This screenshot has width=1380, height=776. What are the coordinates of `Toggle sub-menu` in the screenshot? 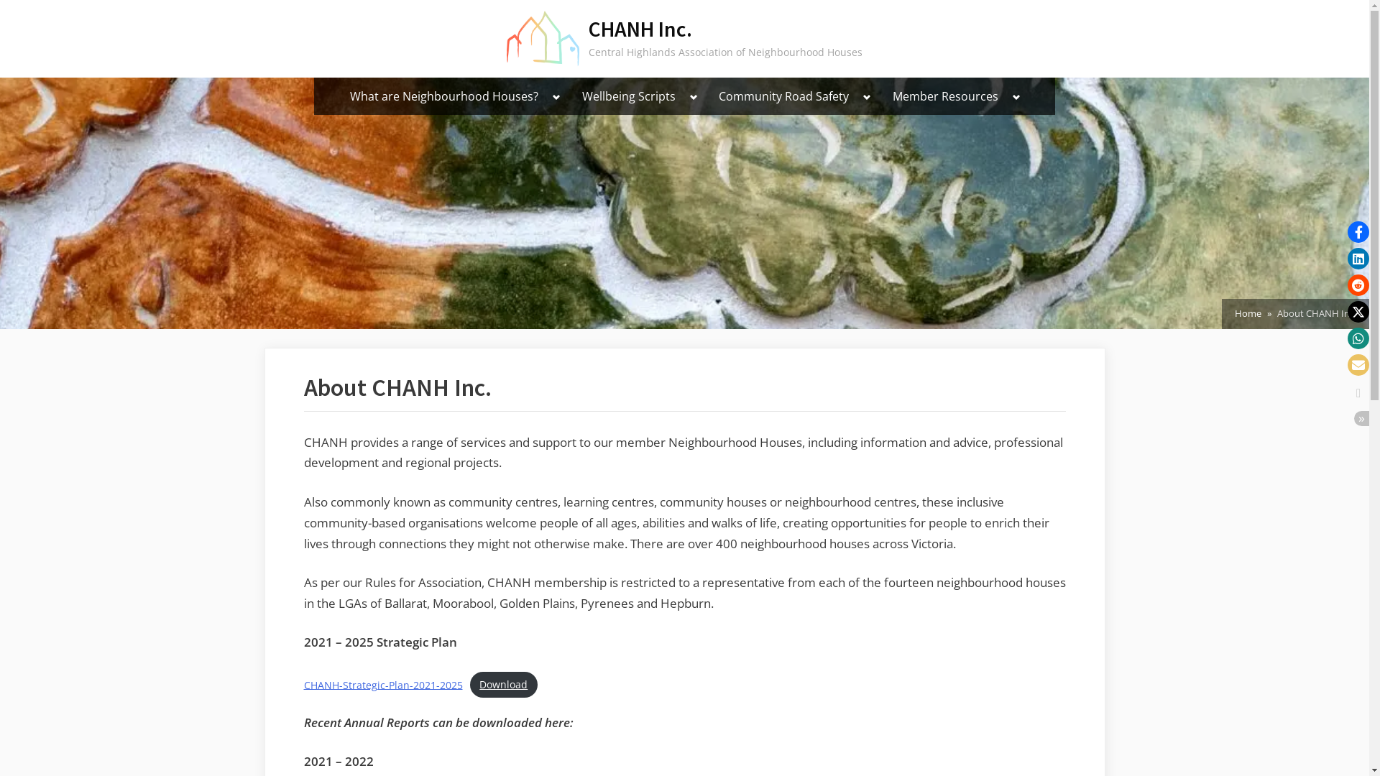 It's located at (556, 98).